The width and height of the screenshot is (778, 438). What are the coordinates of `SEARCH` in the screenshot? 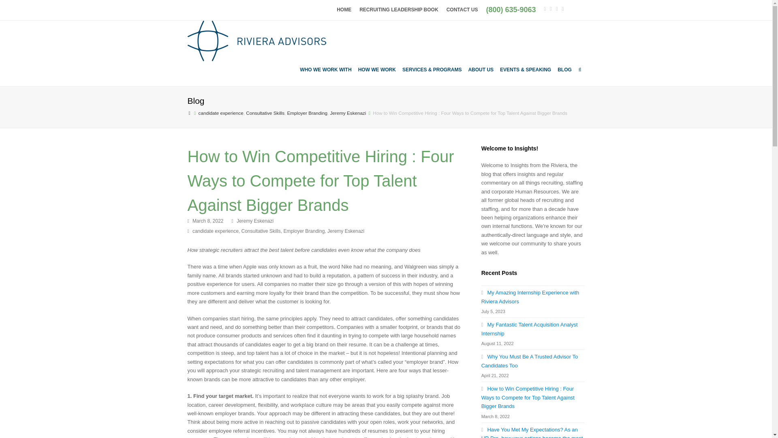 It's located at (580, 69).